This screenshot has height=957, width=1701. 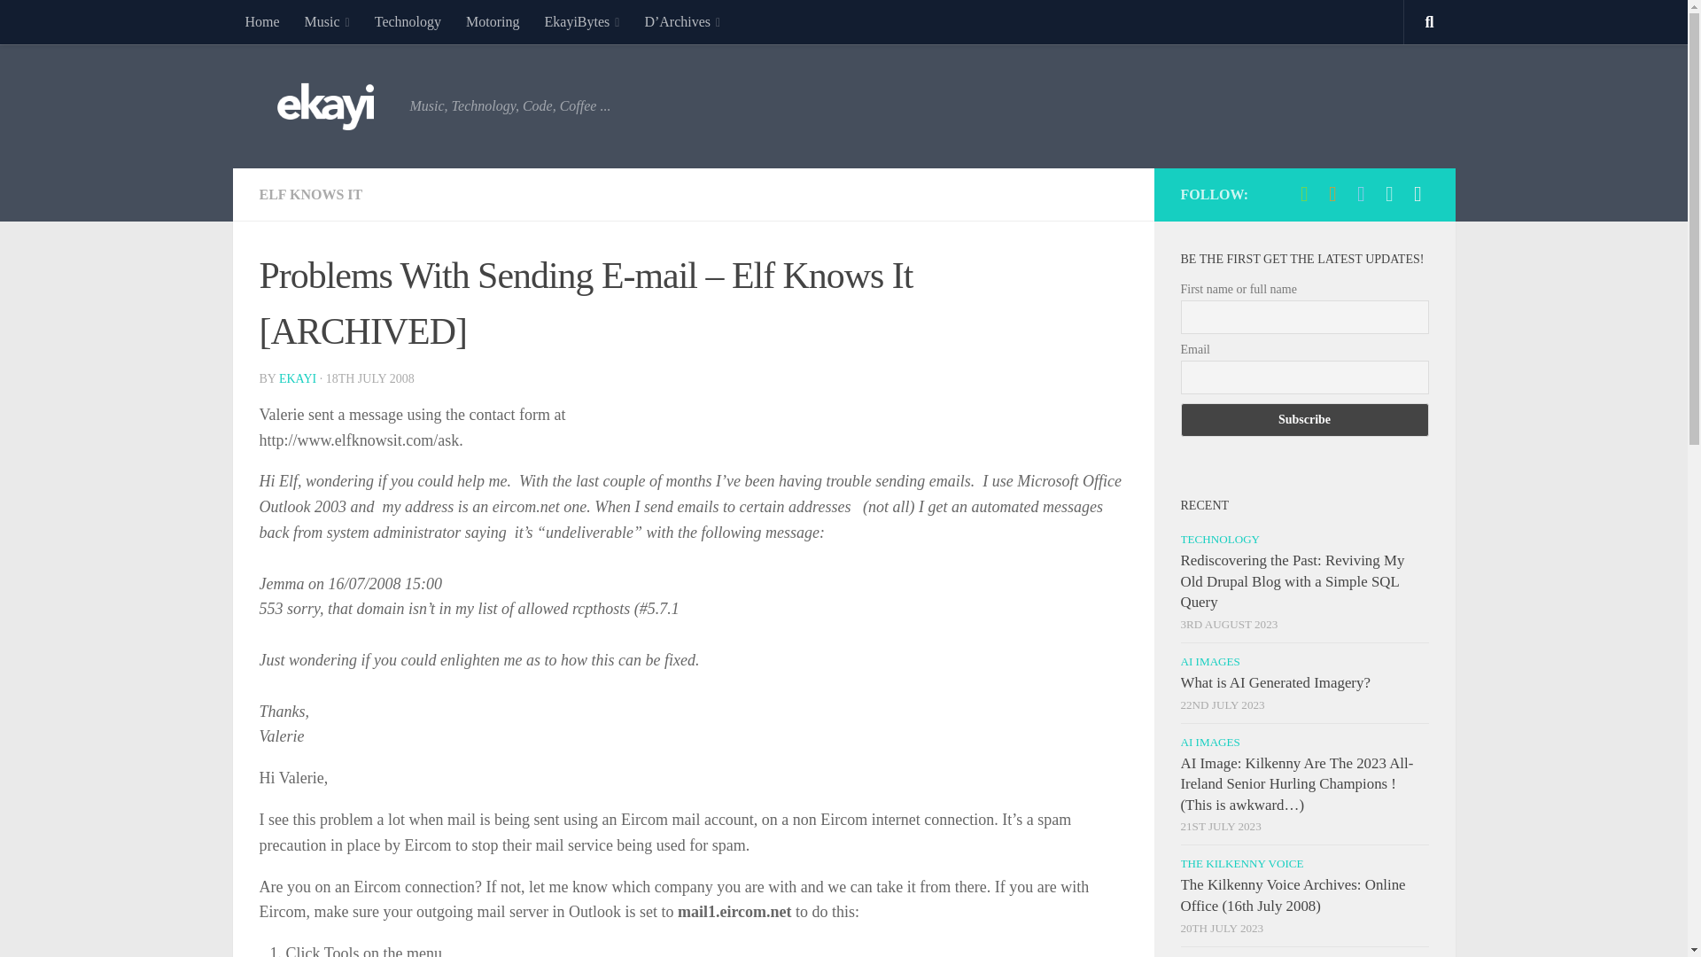 What do you see at coordinates (1389, 194) in the screenshot?
I see `Follow us on Linkedin-in` at bounding box center [1389, 194].